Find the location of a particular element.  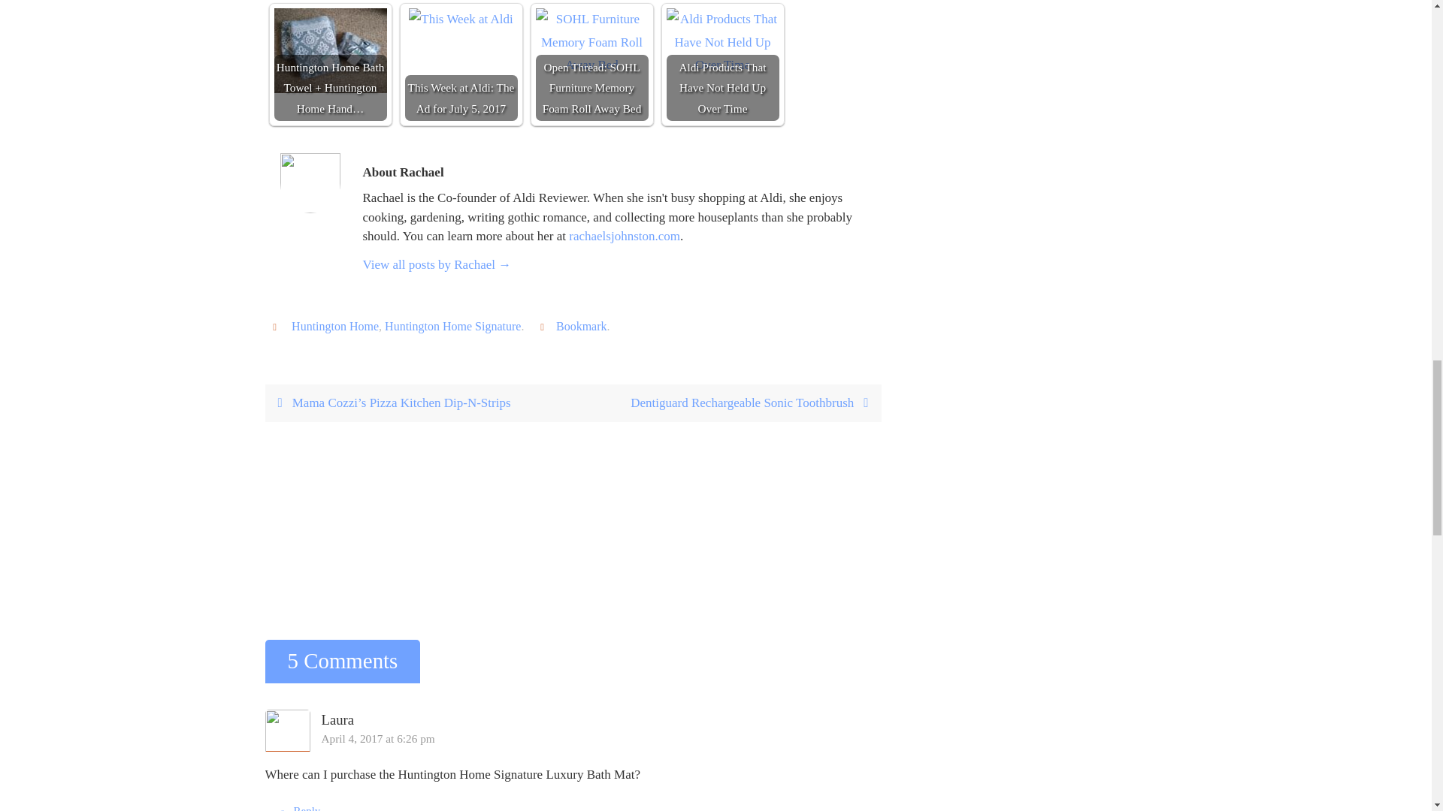

Dentiguard Rechargeable Sonic Toothbrush is located at coordinates (726, 402).